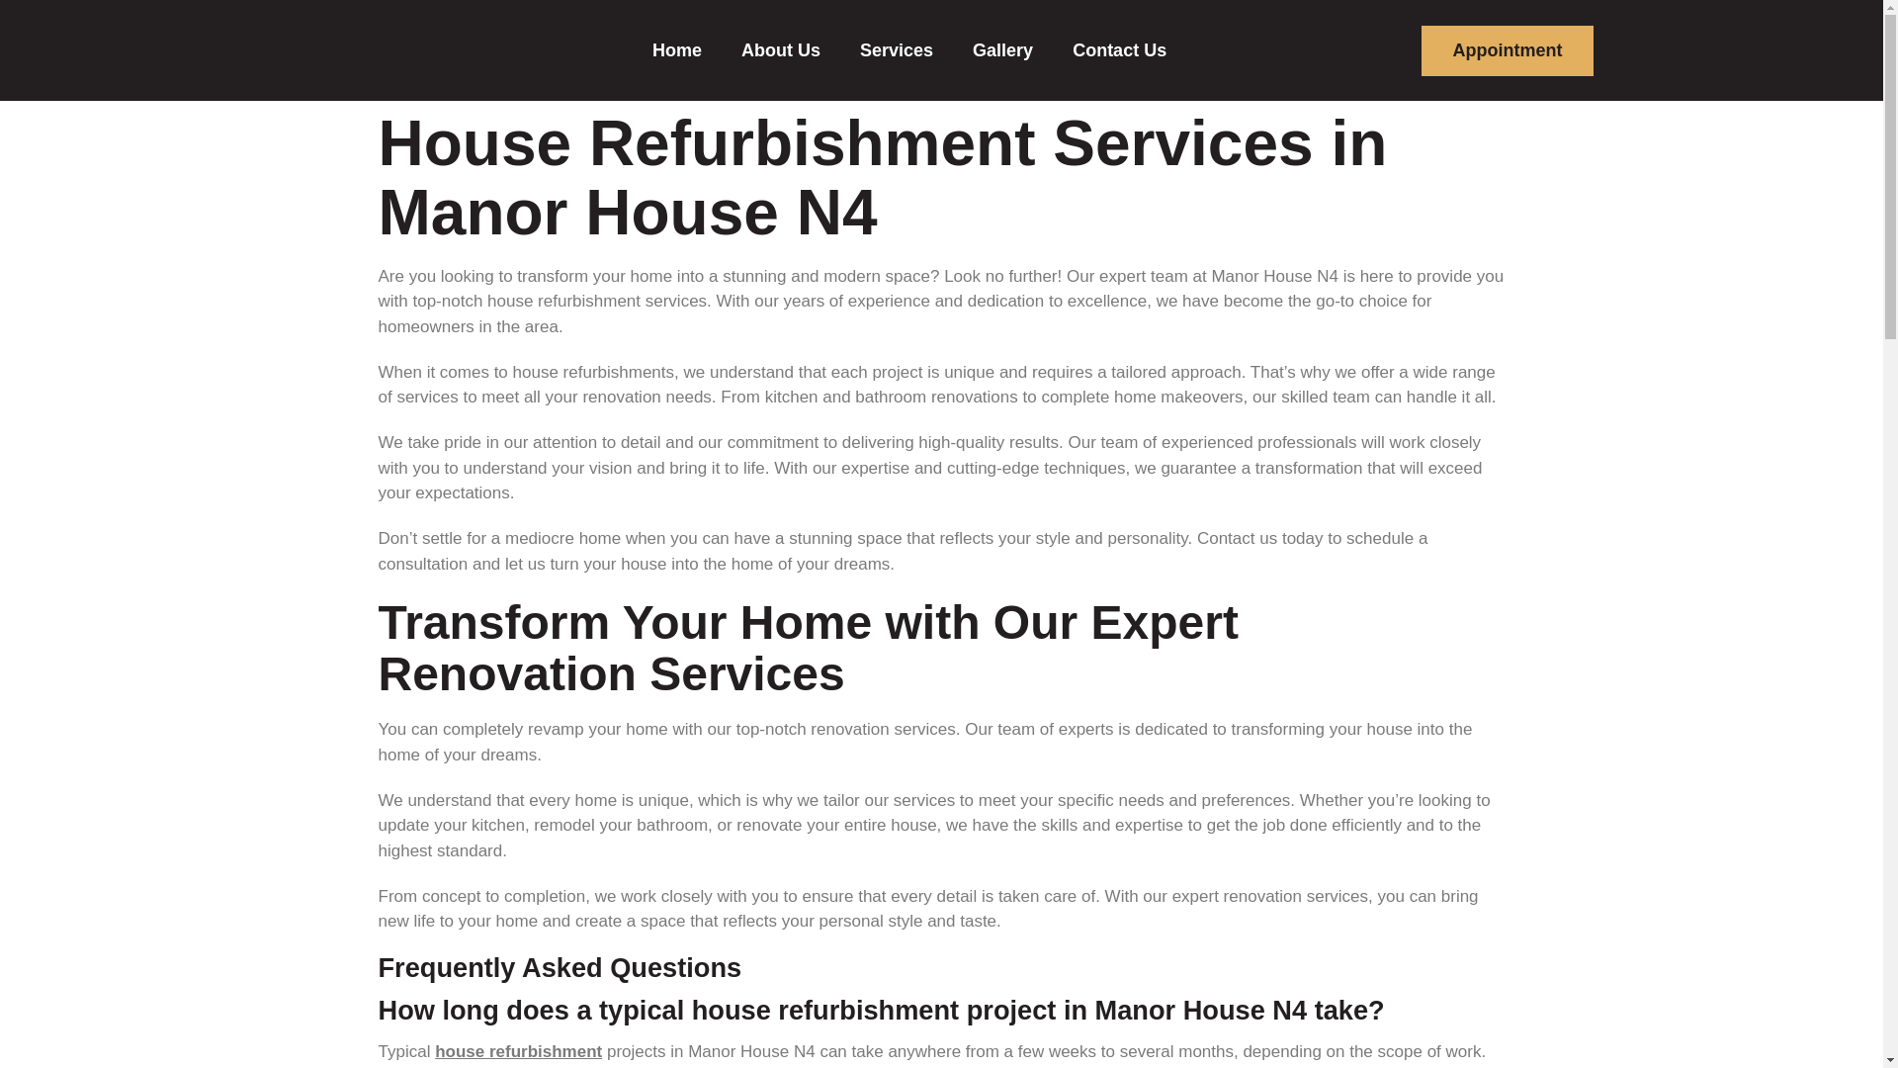 The width and height of the screenshot is (1898, 1068). Describe the element at coordinates (1508, 49) in the screenshot. I see `Appointment` at that location.